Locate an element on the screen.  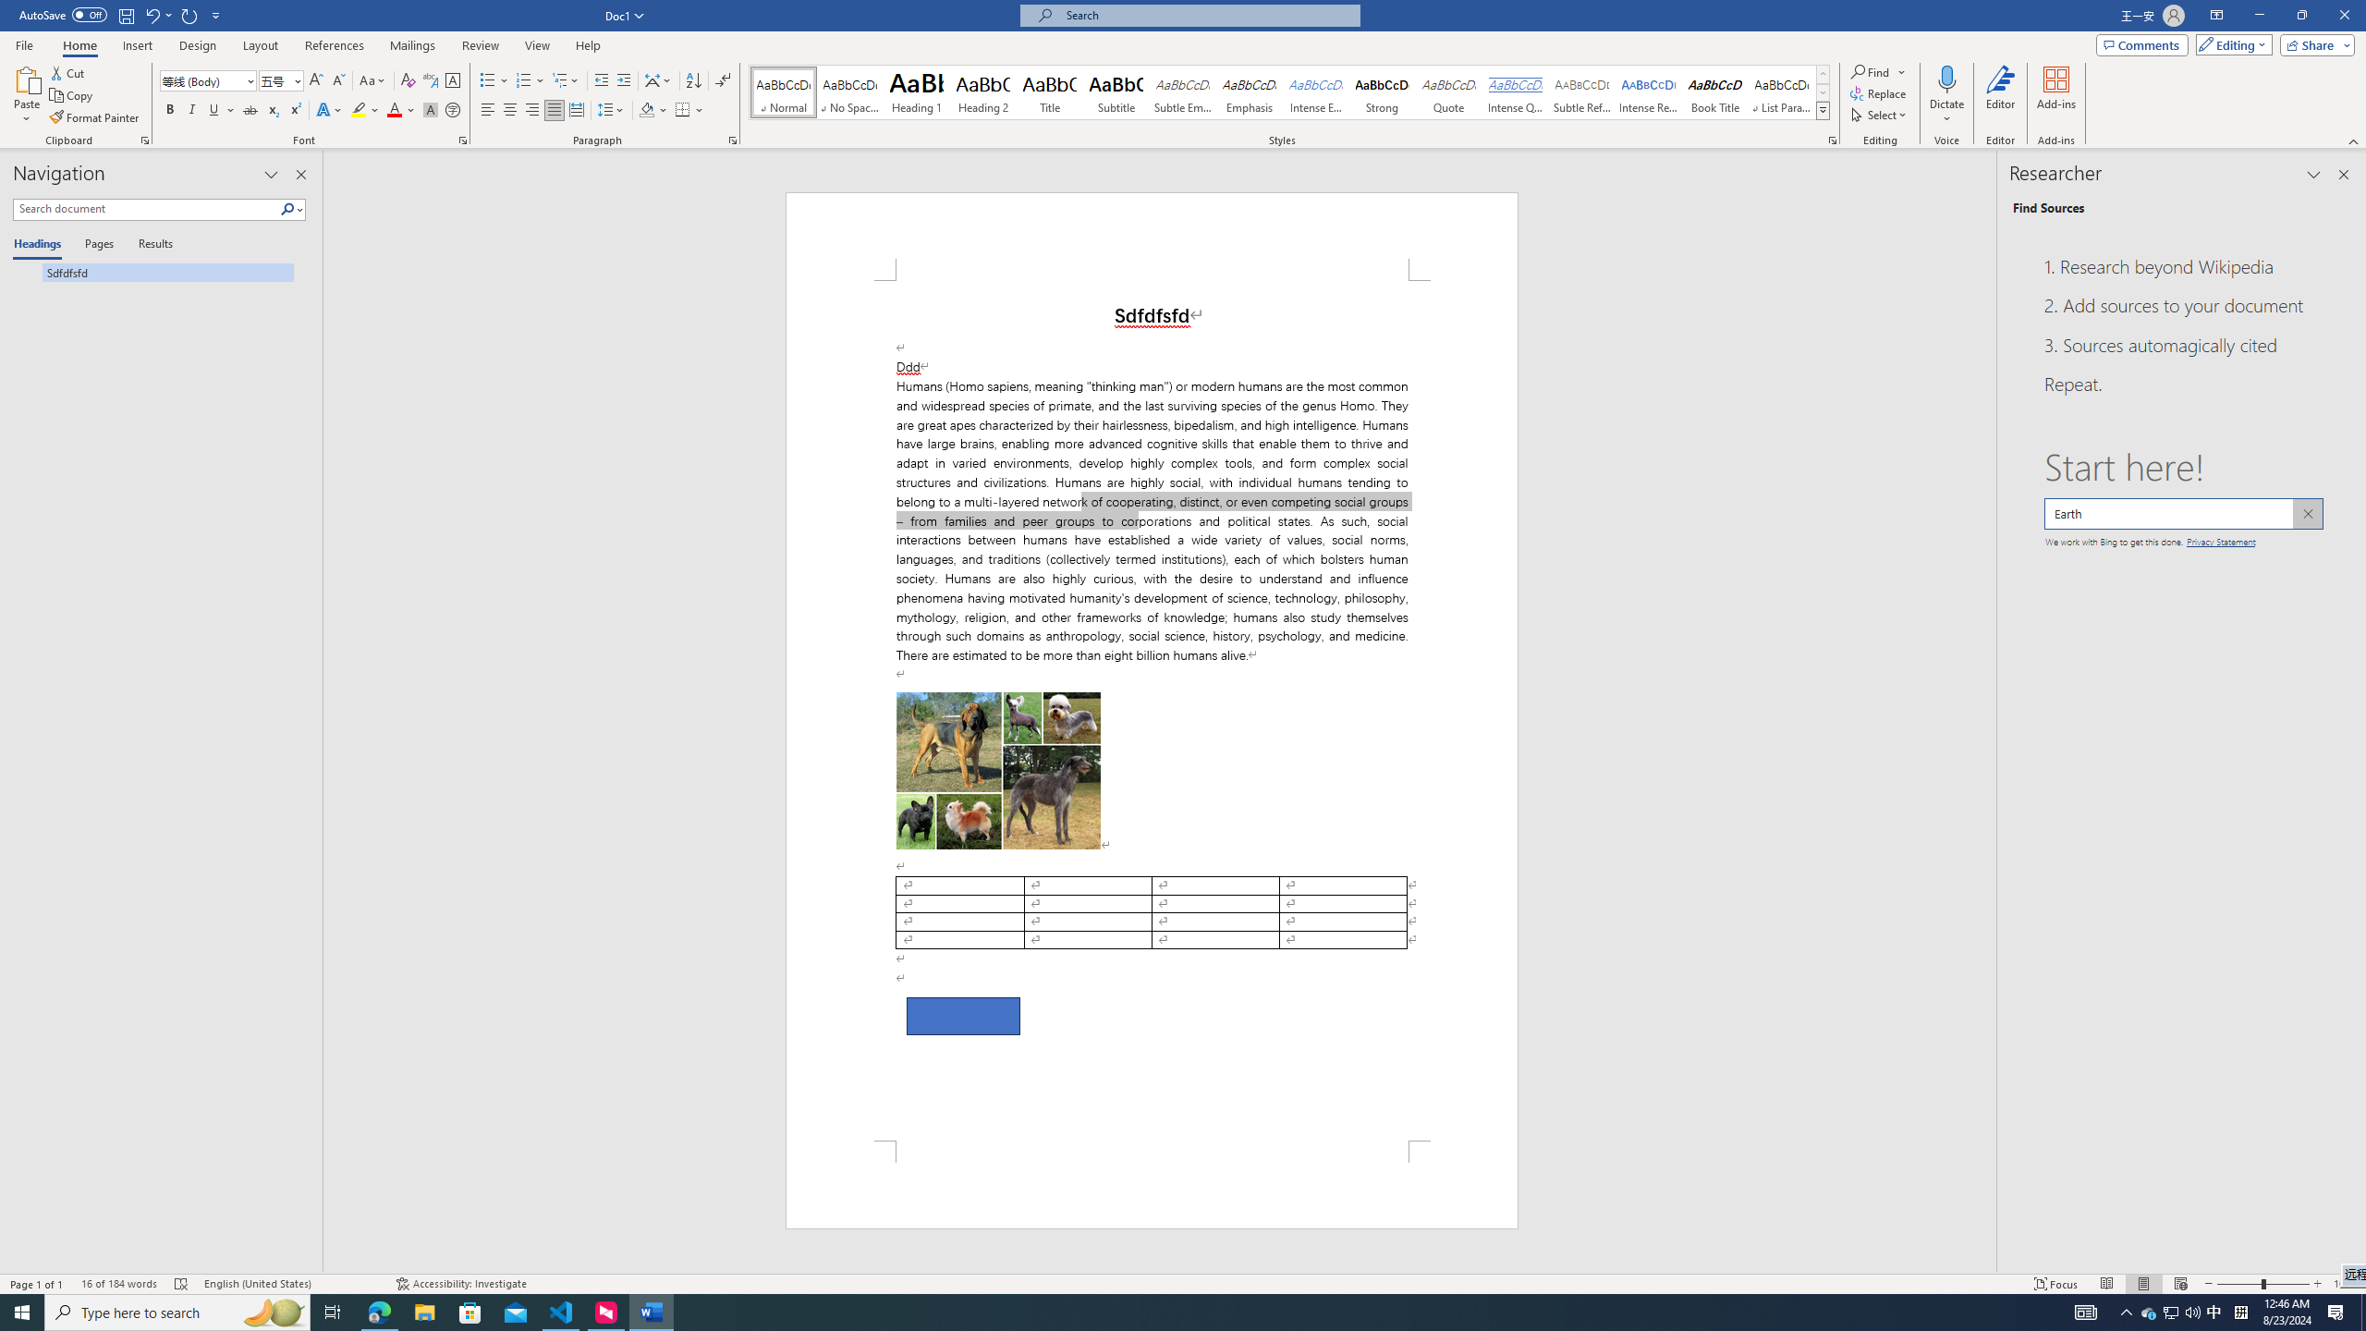
Paragraph... is located at coordinates (733, 140).